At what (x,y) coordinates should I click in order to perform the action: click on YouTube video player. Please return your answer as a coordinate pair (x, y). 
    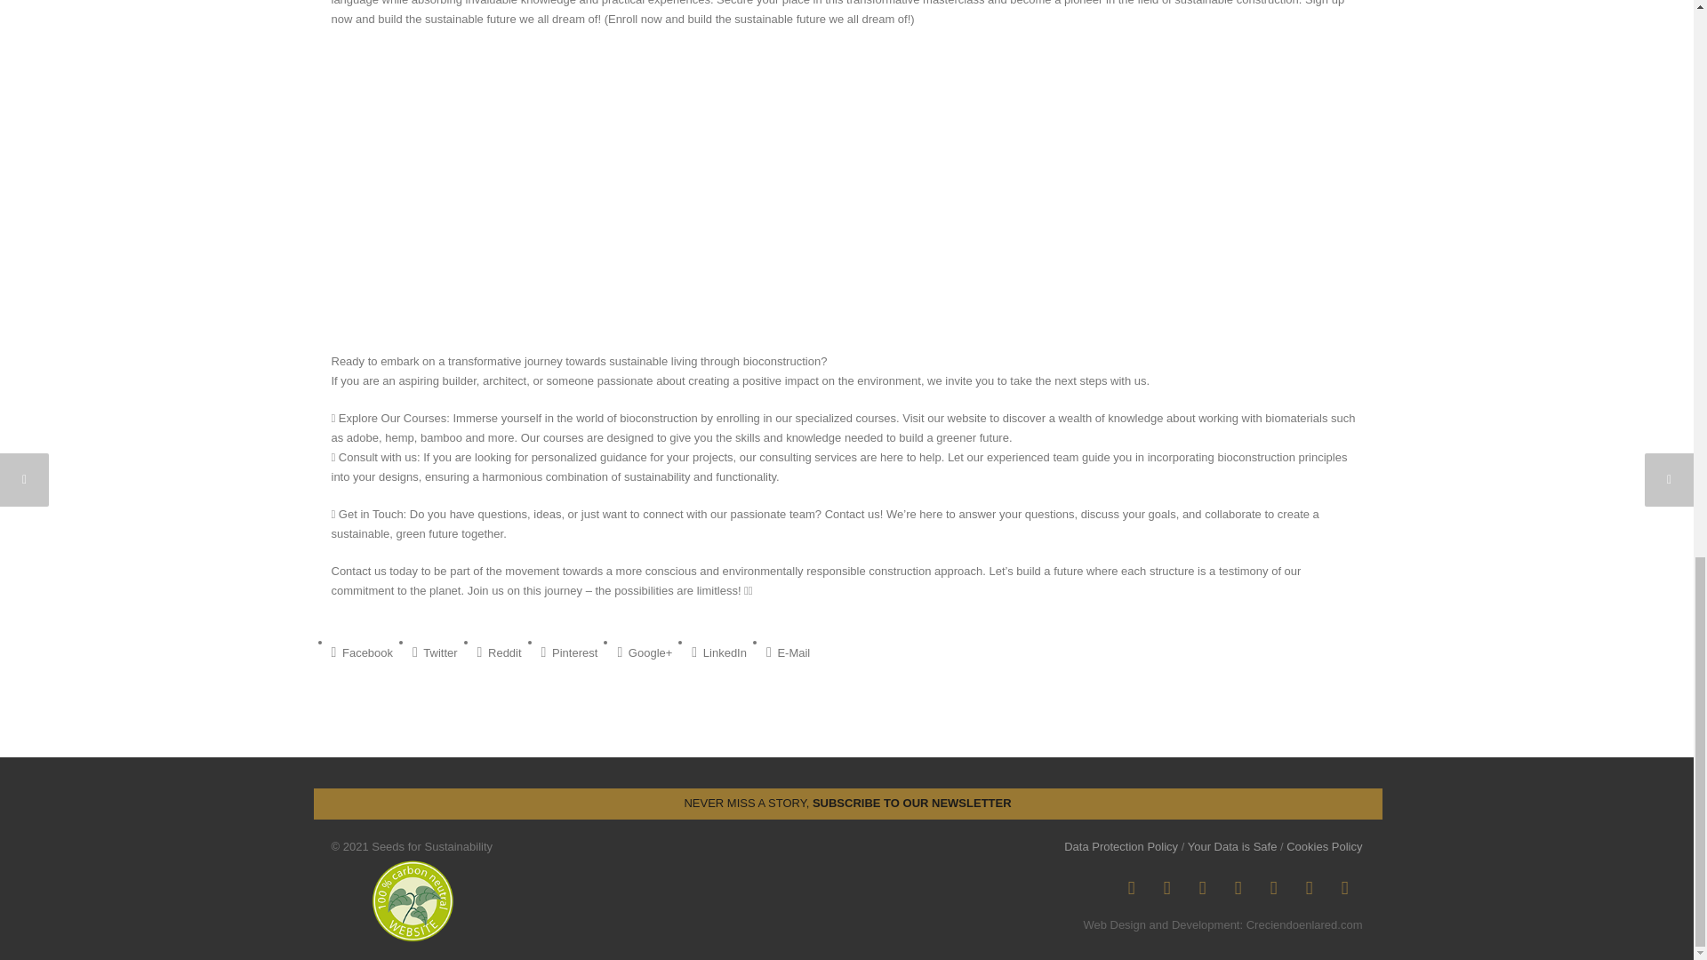
    Looking at the image, I should click on (580, 187).